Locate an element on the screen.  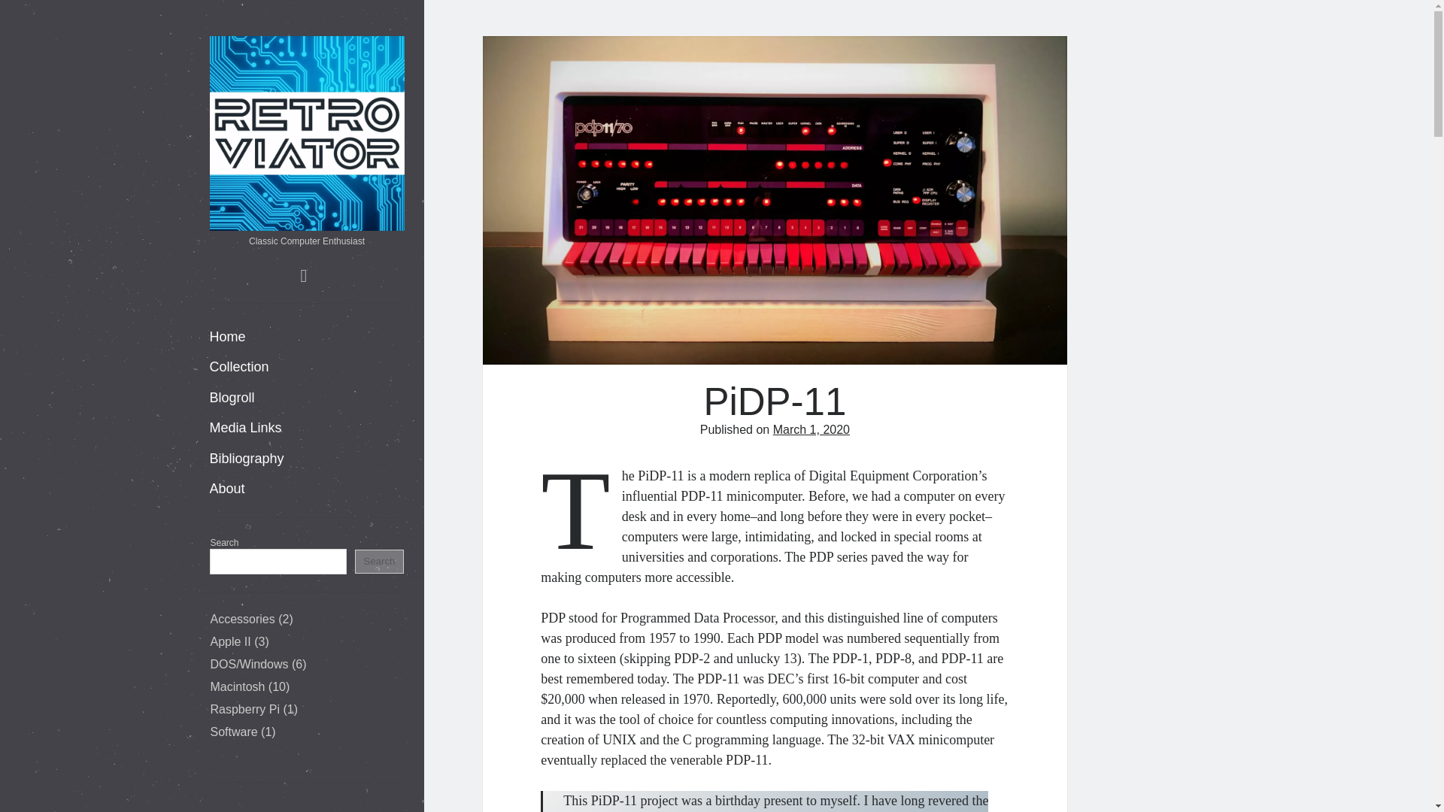
Collection is located at coordinates (239, 367).